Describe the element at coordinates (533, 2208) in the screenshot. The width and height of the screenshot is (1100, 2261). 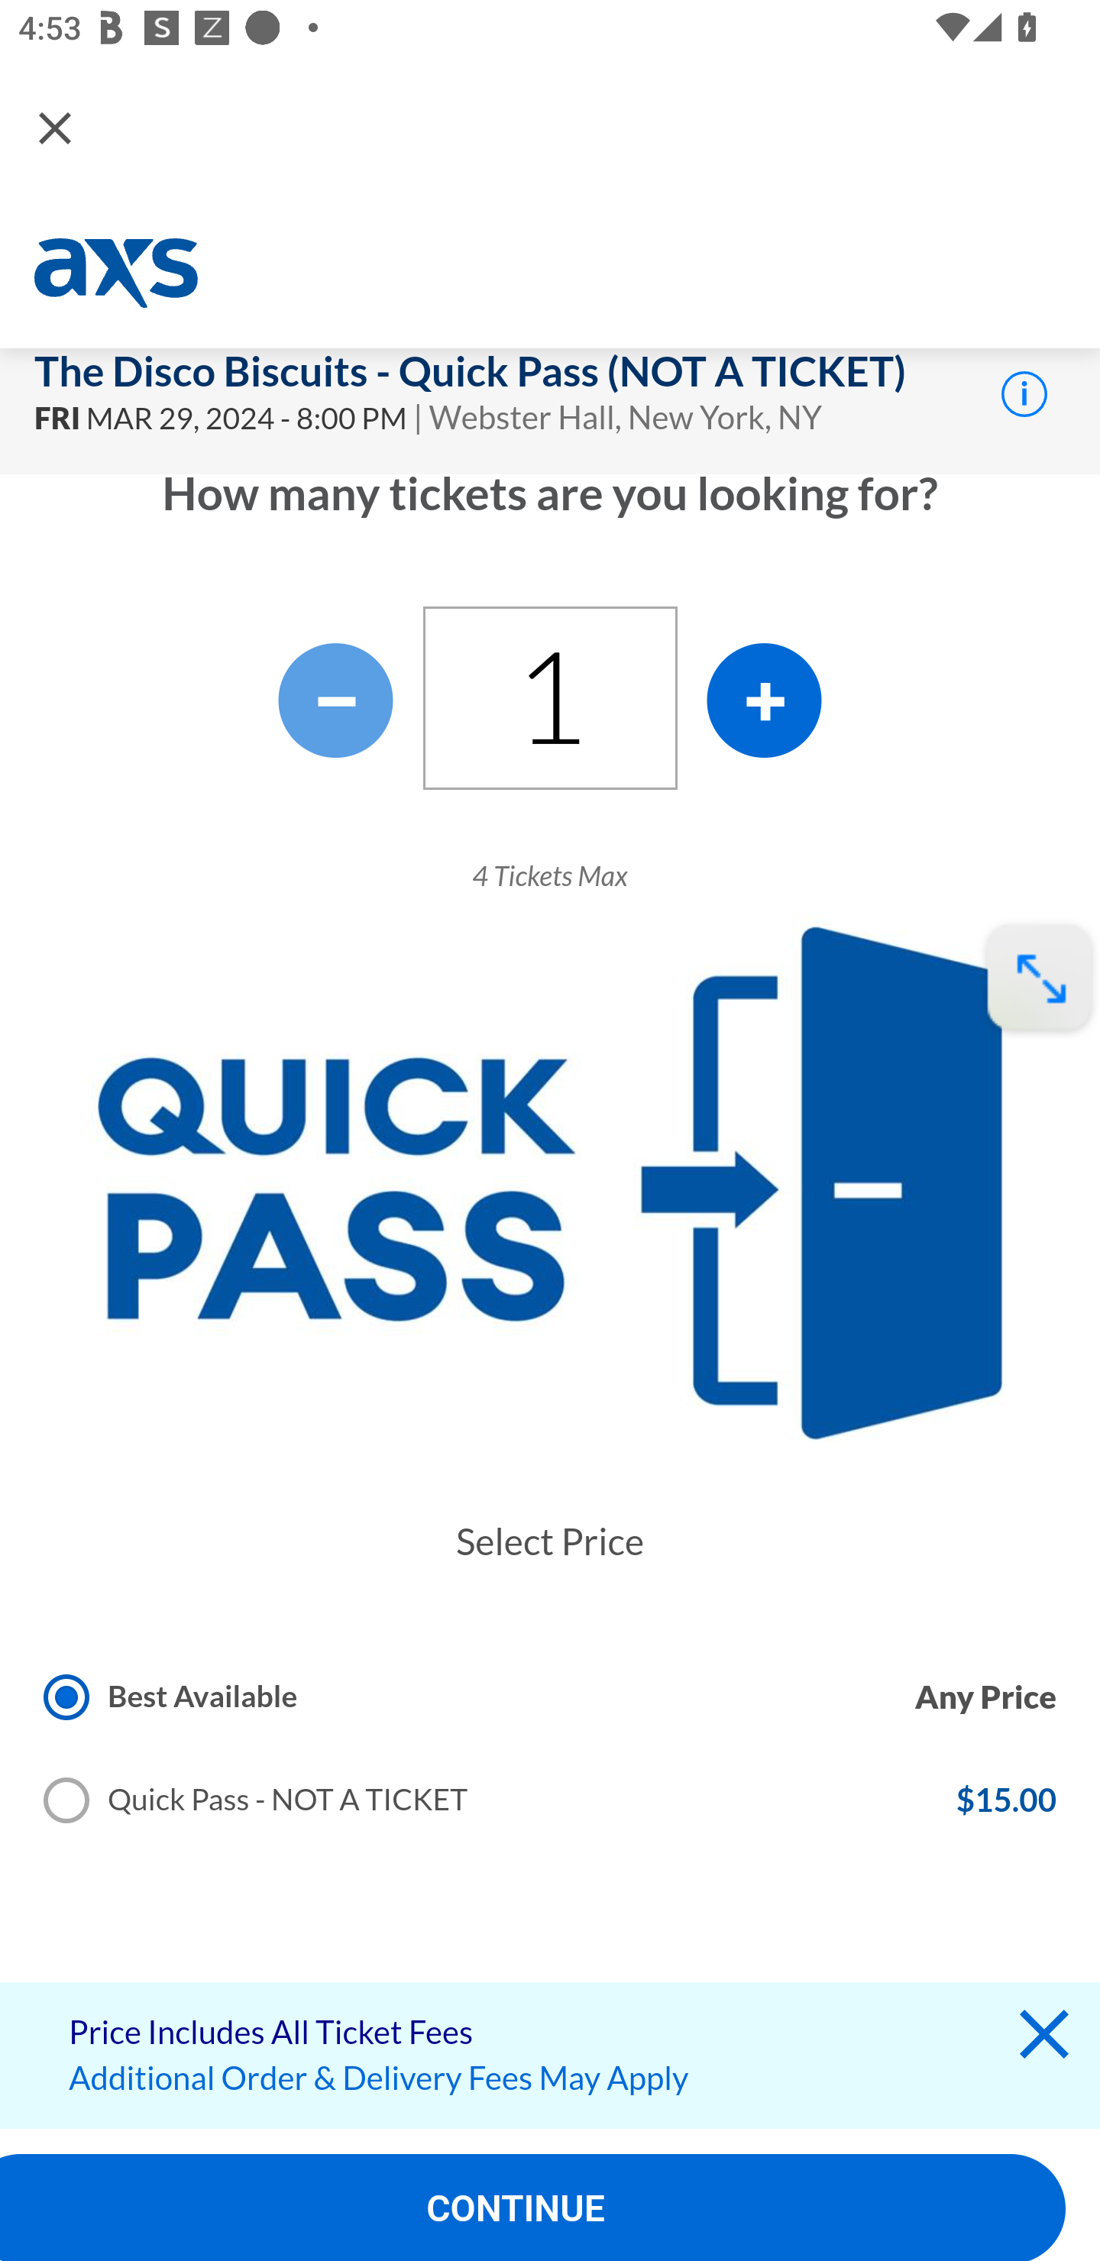
I see `CONTINUE` at that location.